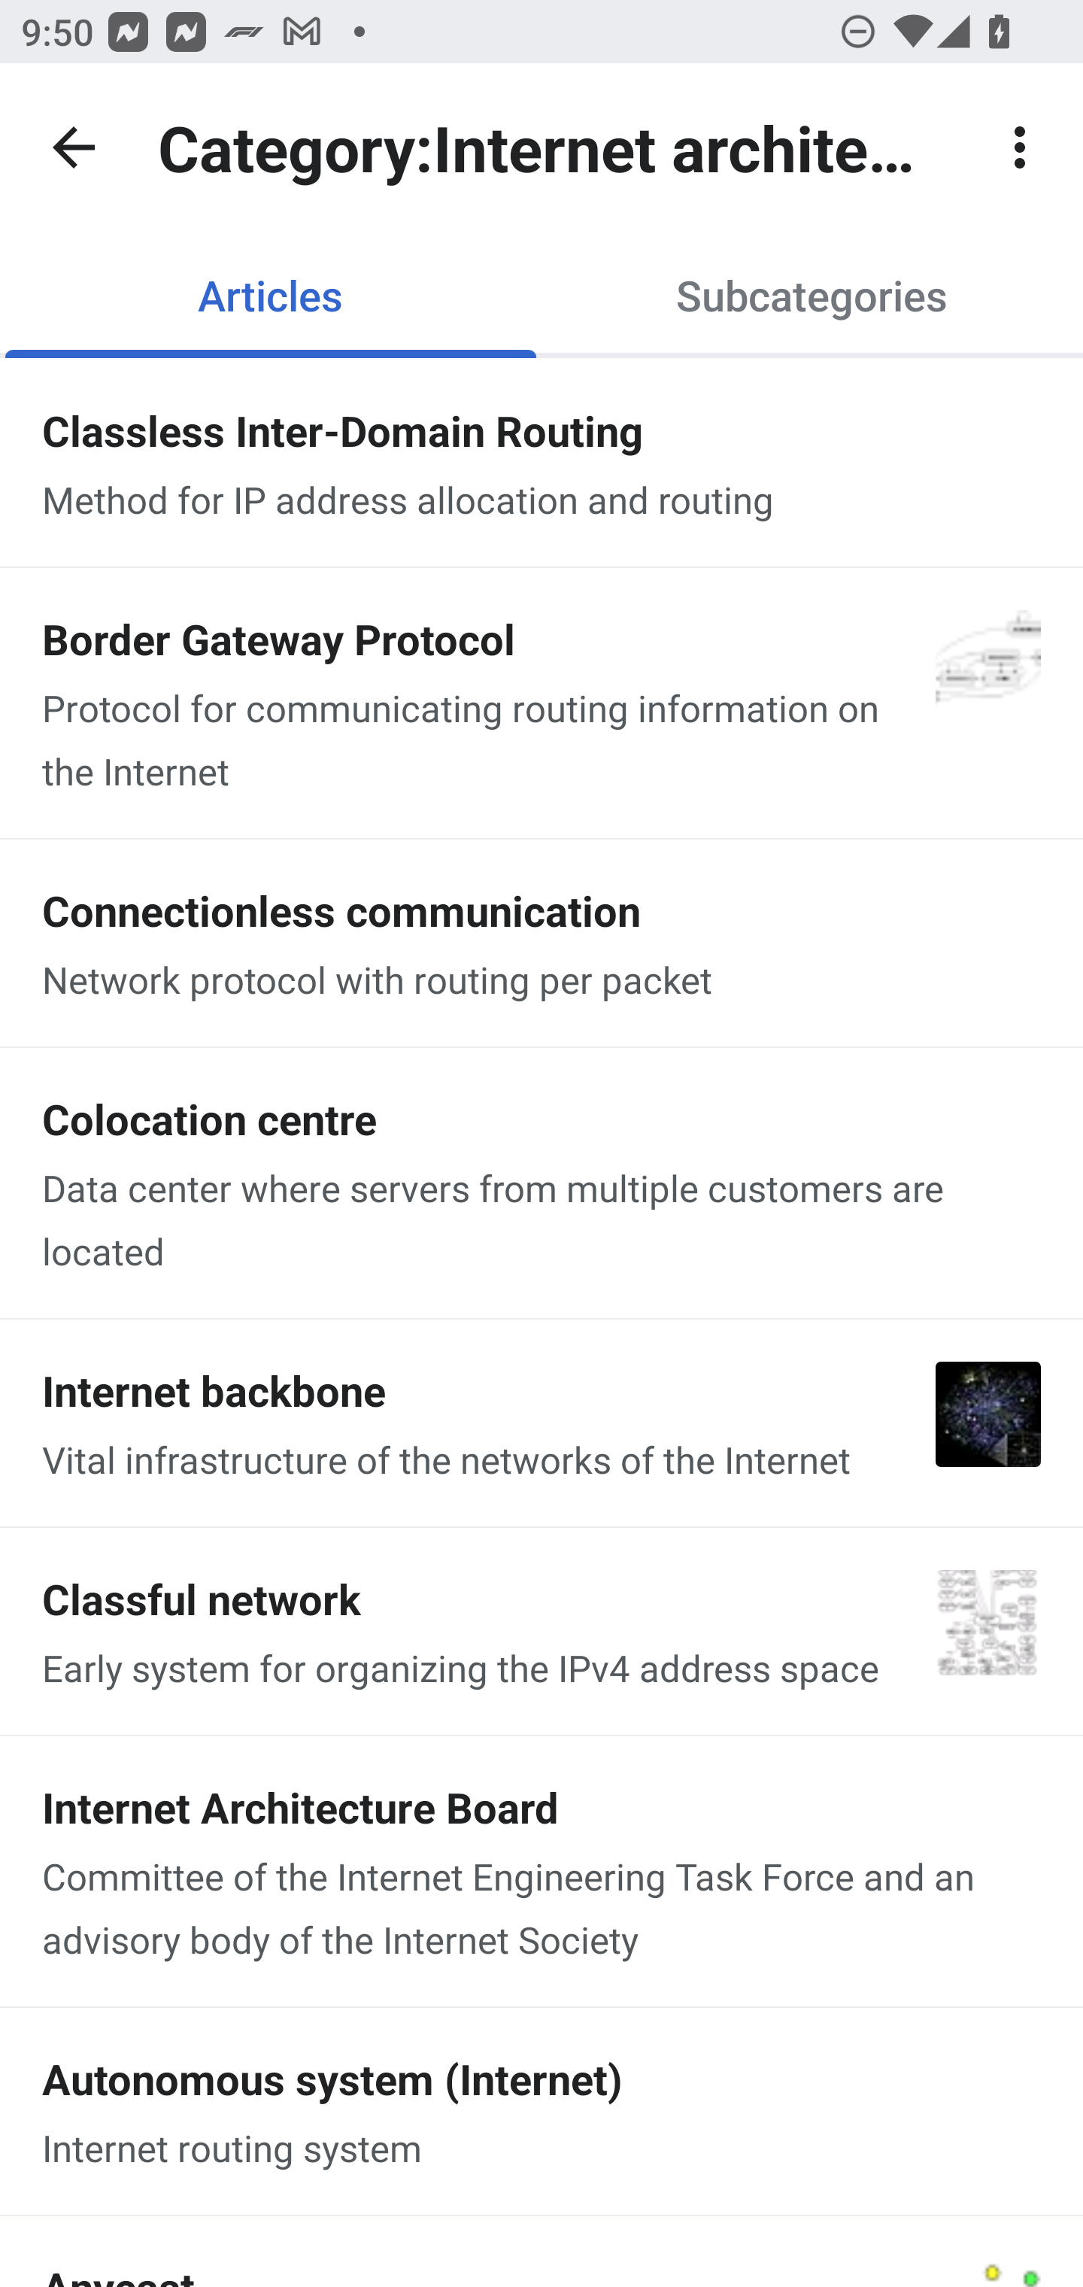  I want to click on Subcategories, so click(812, 295).